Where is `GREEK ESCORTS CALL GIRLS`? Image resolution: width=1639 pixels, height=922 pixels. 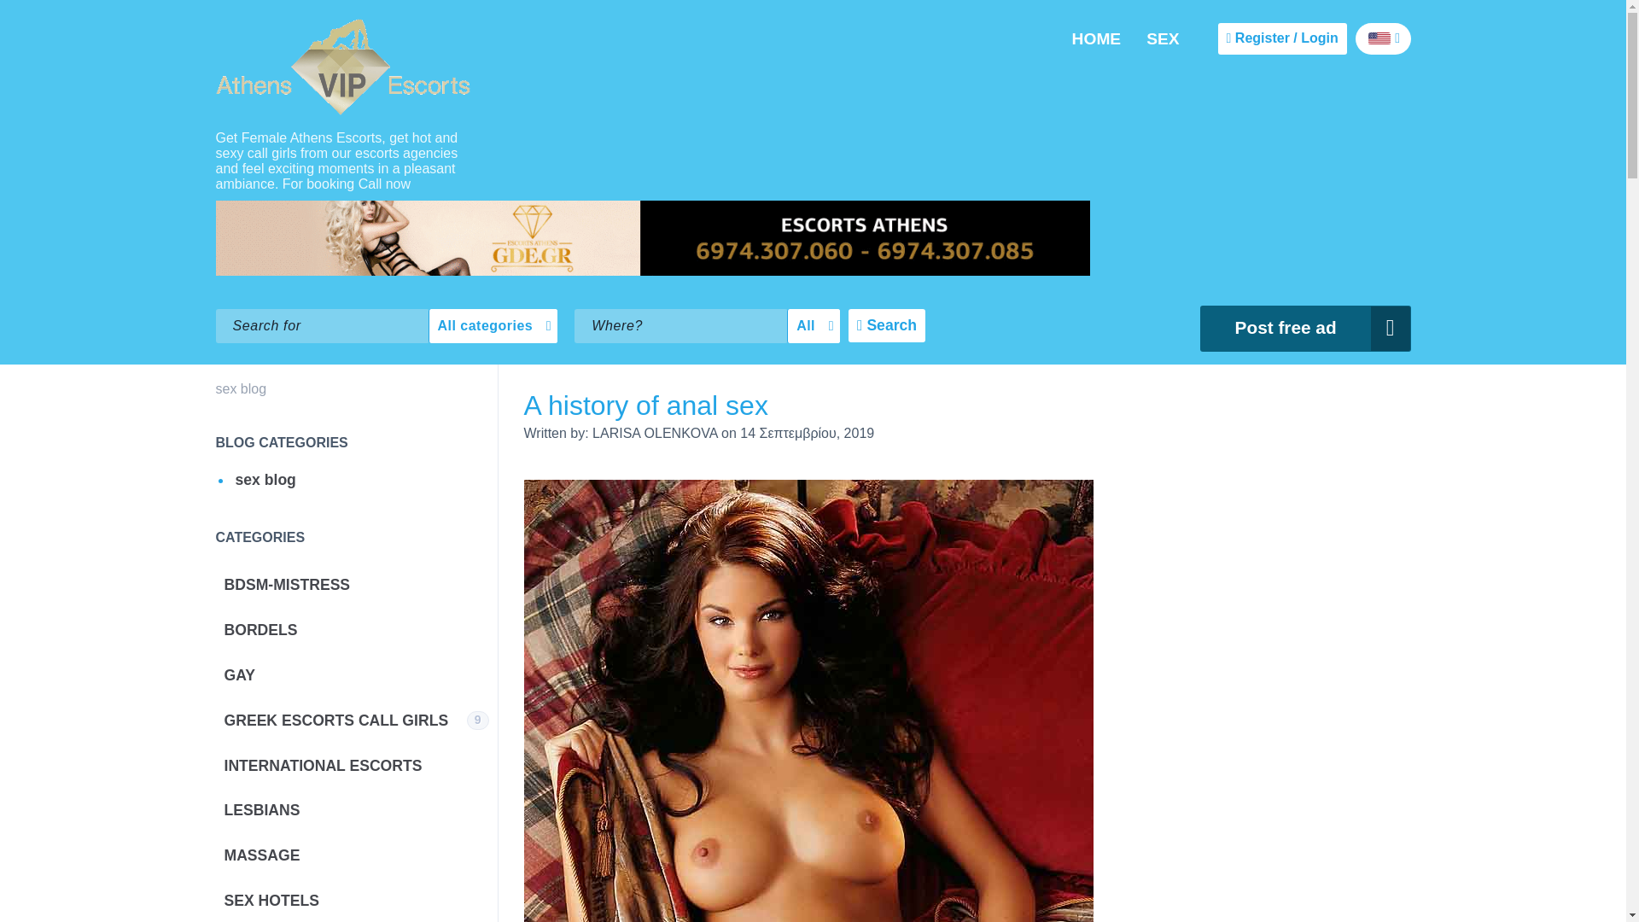 GREEK ESCORTS CALL GIRLS is located at coordinates (355, 721).